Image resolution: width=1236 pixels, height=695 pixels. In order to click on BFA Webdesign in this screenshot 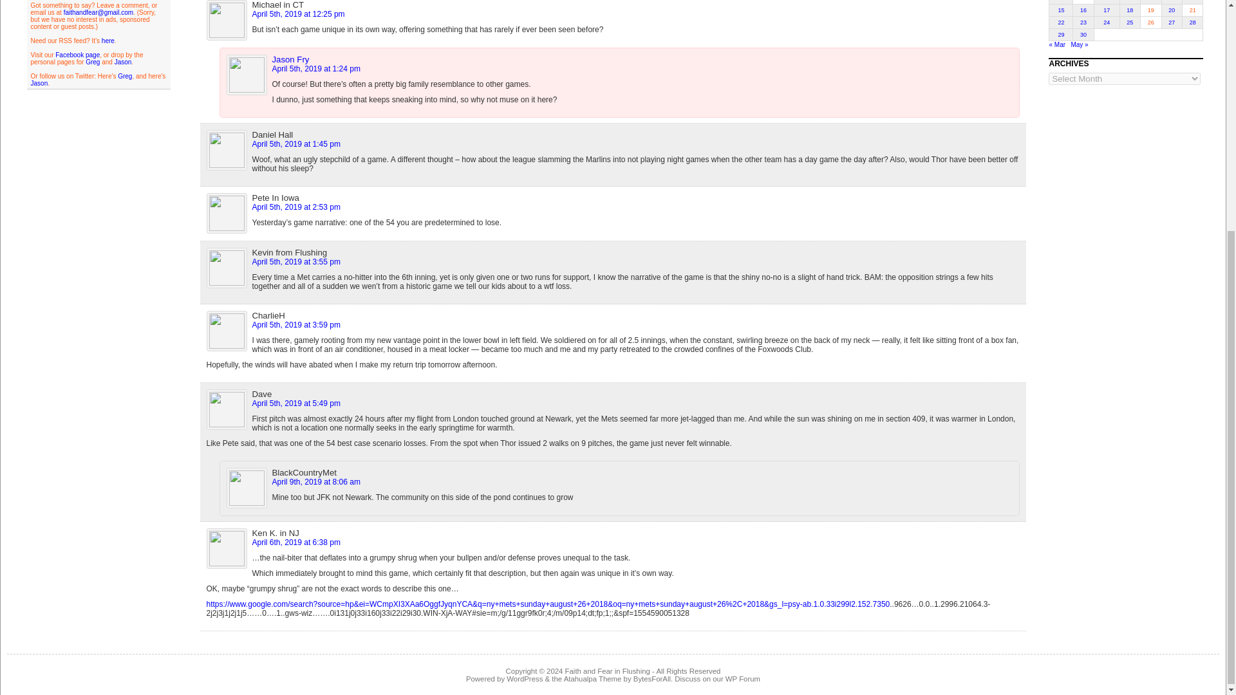, I will do `click(651, 678)`.